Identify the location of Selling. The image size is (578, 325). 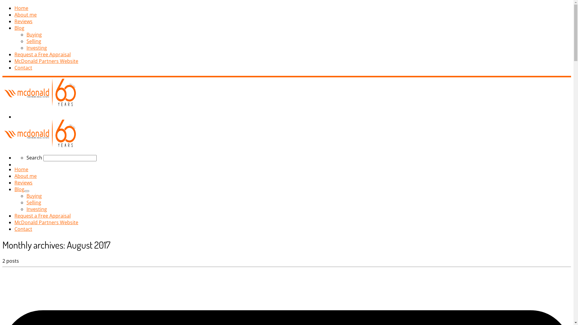
(34, 41).